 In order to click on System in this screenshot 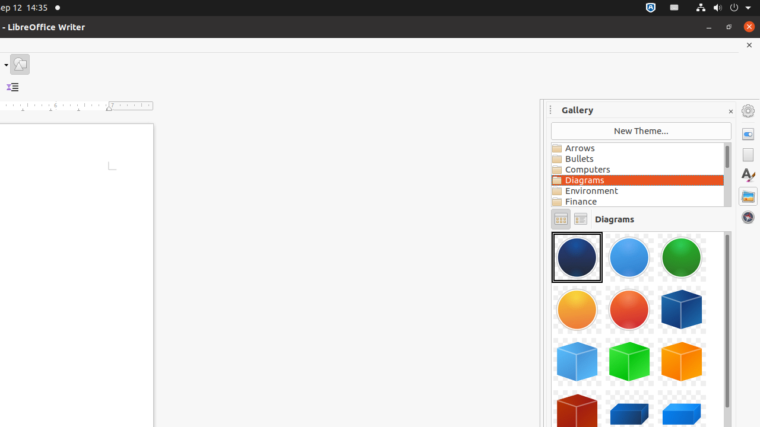, I will do `click(723, 8)`.